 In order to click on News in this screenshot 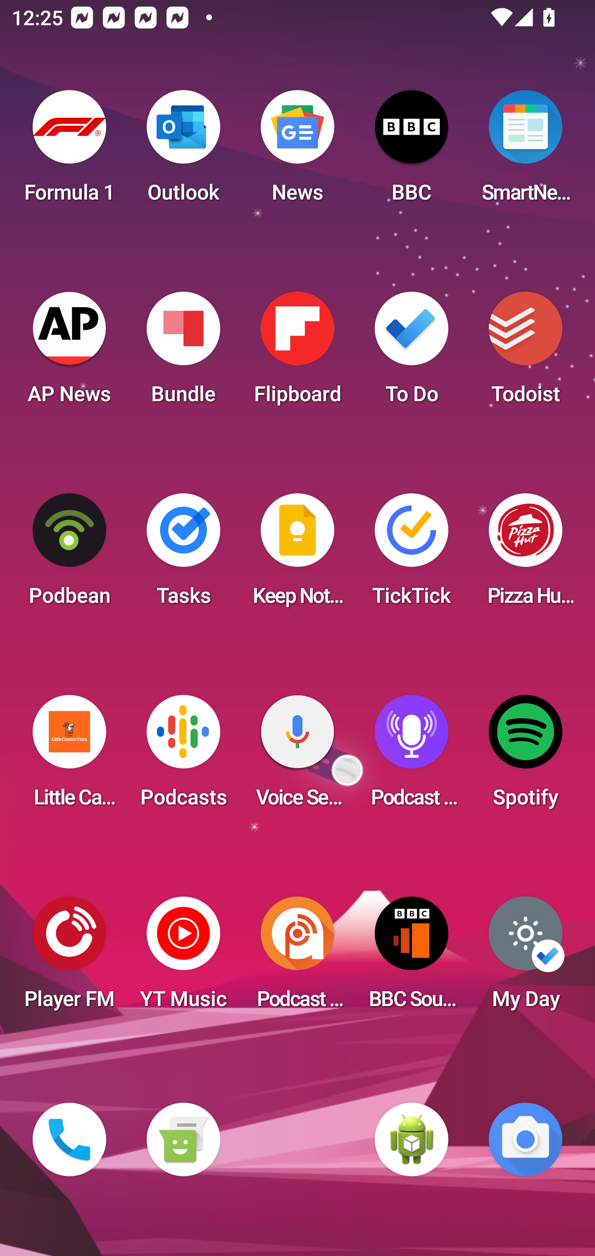, I will do `click(297, 151)`.